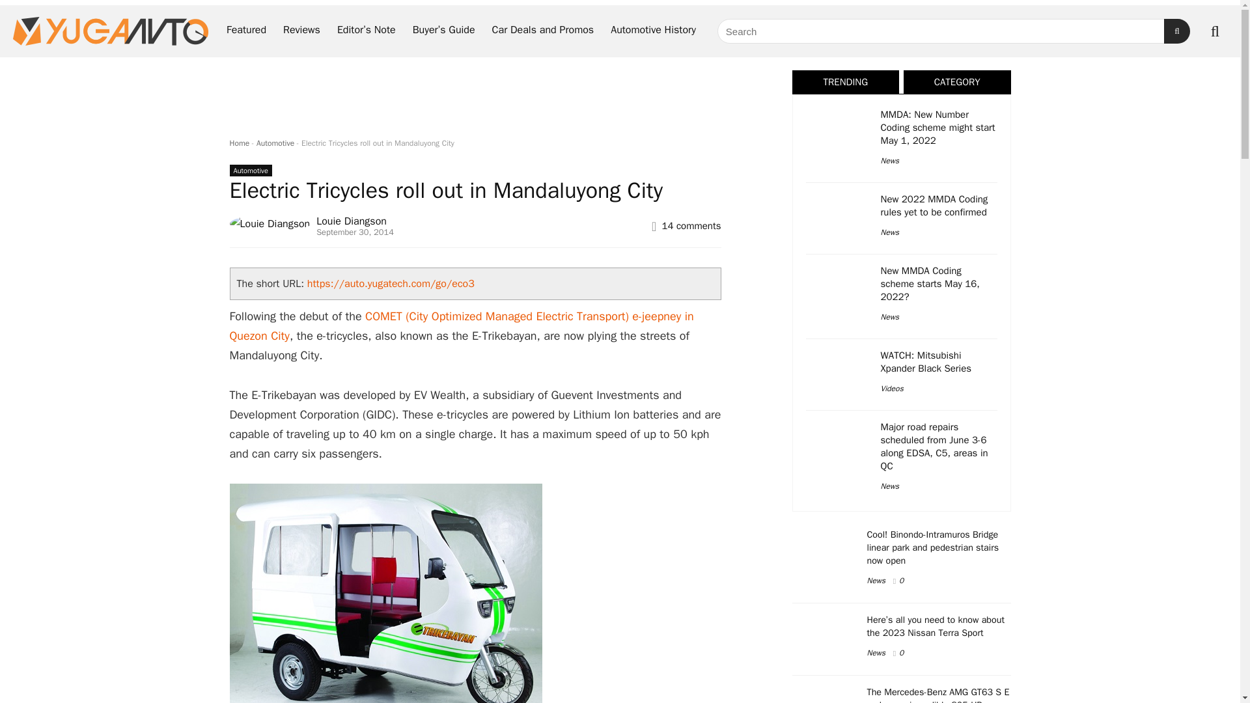 The image size is (1250, 703). What do you see at coordinates (275, 143) in the screenshot?
I see `Automotive` at bounding box center [275, 143].